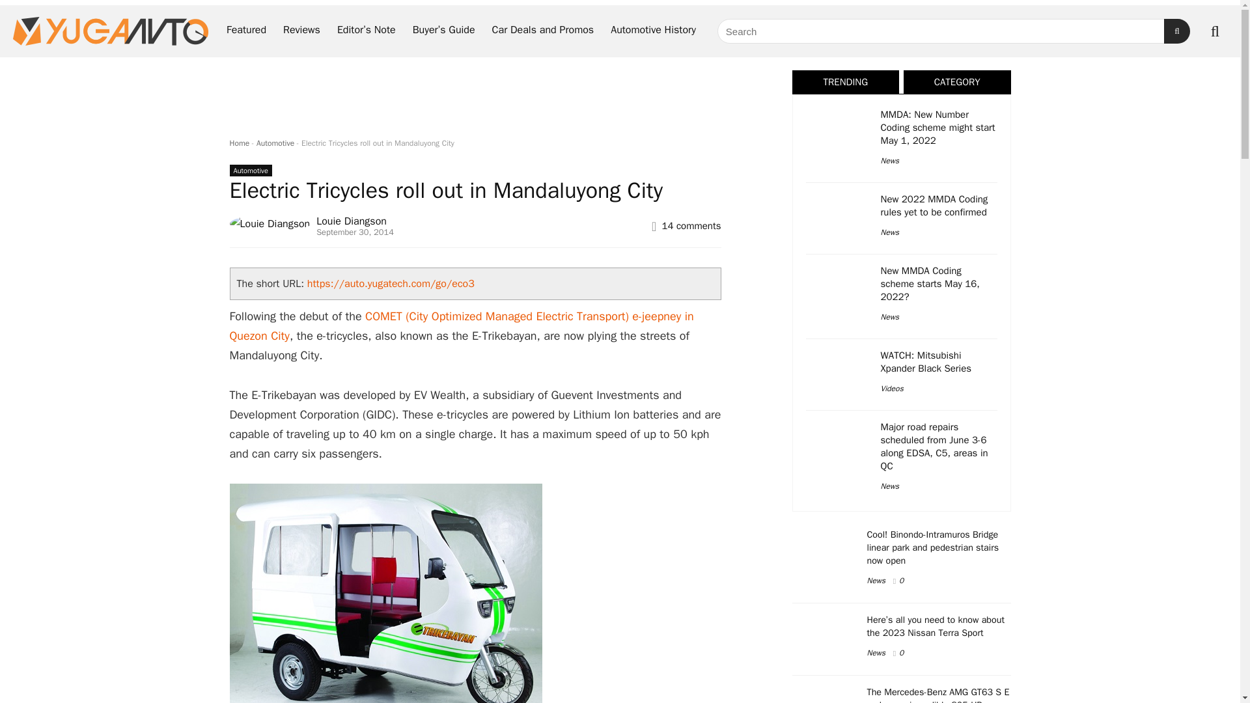 The image size is (1250, 703). What do you see at coordinates (275, 143) in the screenshot?
I see `Automotive` at bounding box center [275, 143].